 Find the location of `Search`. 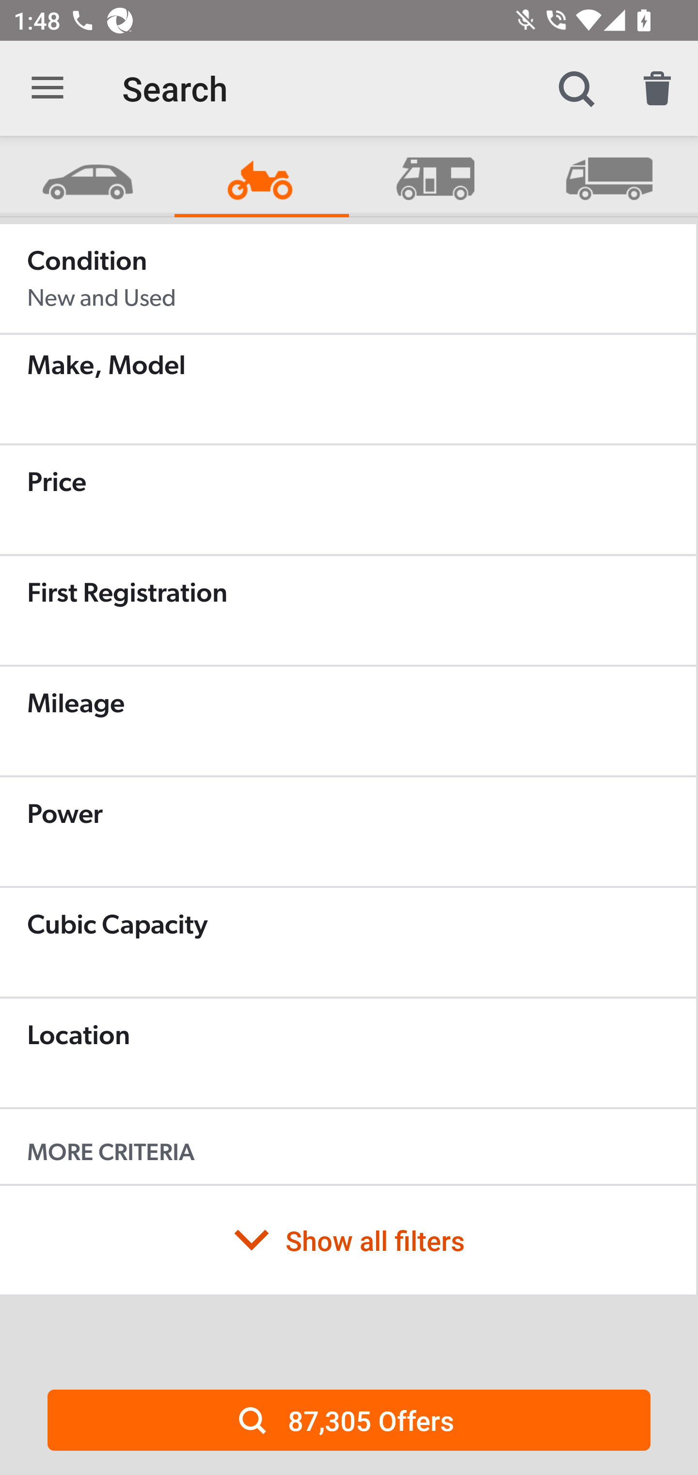

Search is located at coordinates (576, 88).